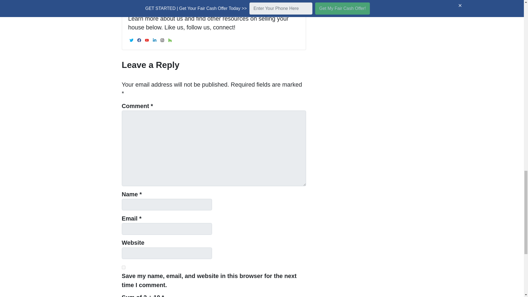  What do you see at coordinates (131, 40) in the screenshot?
I see `Twitter` at bounding box center [131, 40].